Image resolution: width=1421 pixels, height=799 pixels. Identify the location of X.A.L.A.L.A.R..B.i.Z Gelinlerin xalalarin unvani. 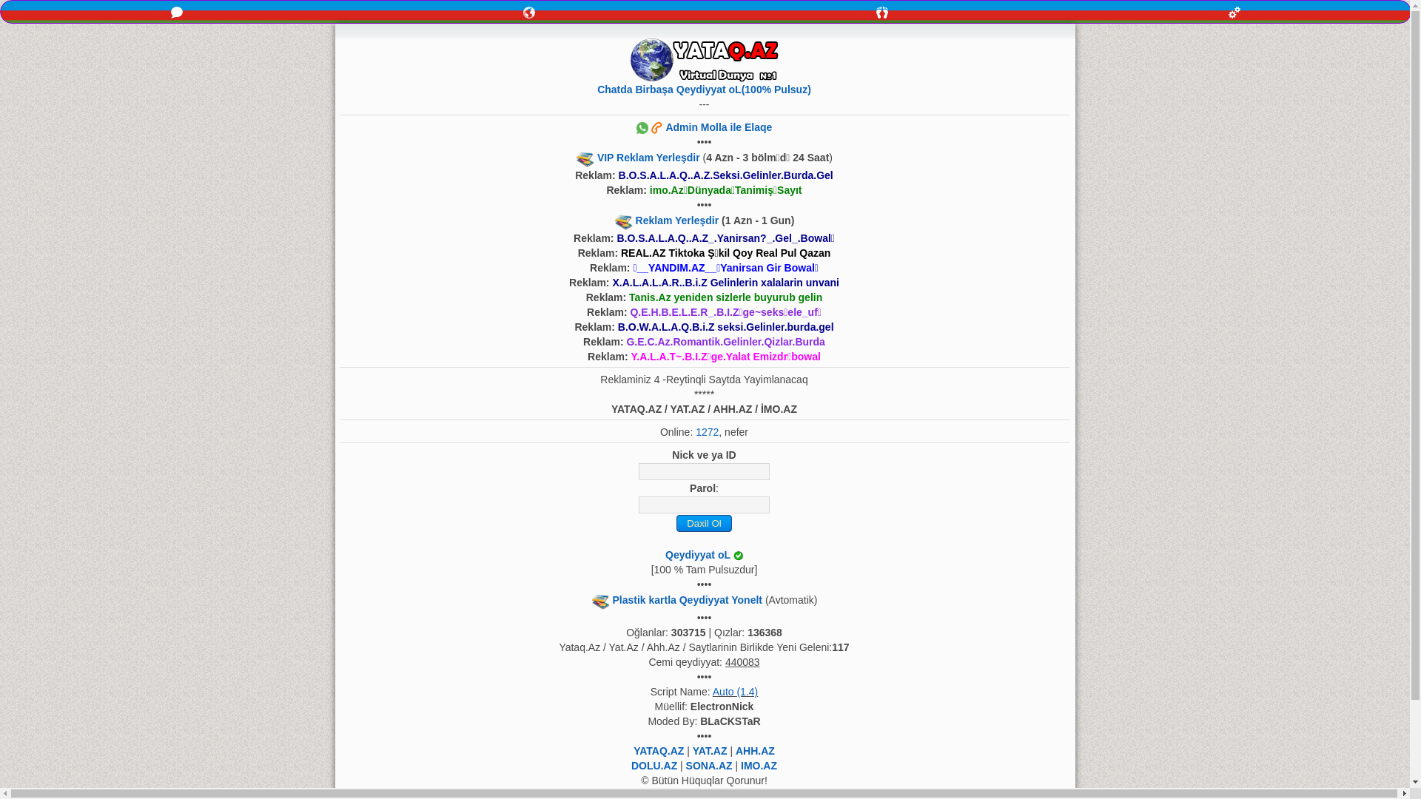
(725, 283).